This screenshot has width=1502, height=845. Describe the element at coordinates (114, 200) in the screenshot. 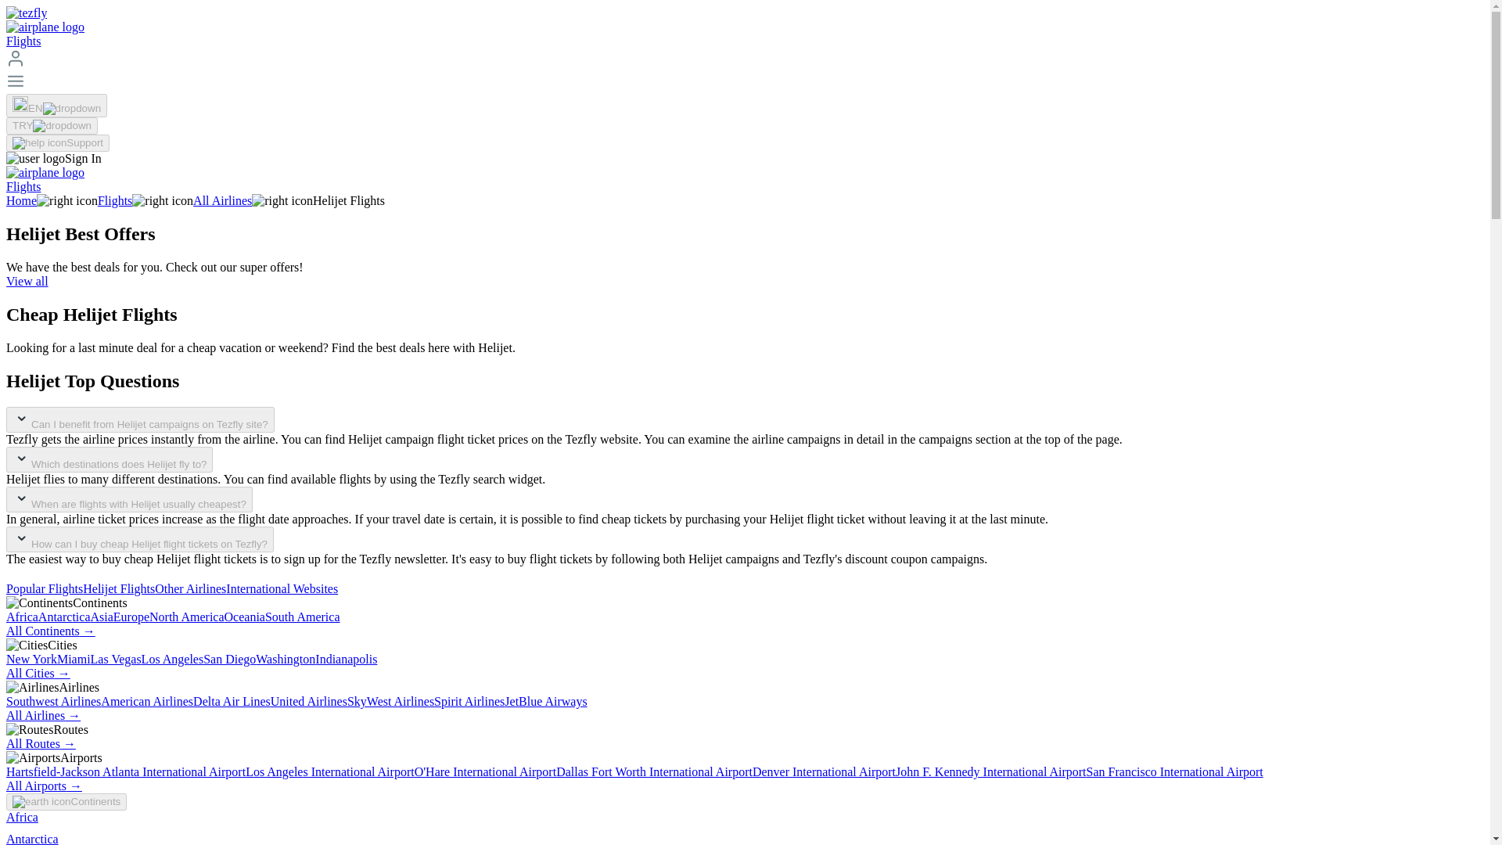

I see `Flights` at that location.